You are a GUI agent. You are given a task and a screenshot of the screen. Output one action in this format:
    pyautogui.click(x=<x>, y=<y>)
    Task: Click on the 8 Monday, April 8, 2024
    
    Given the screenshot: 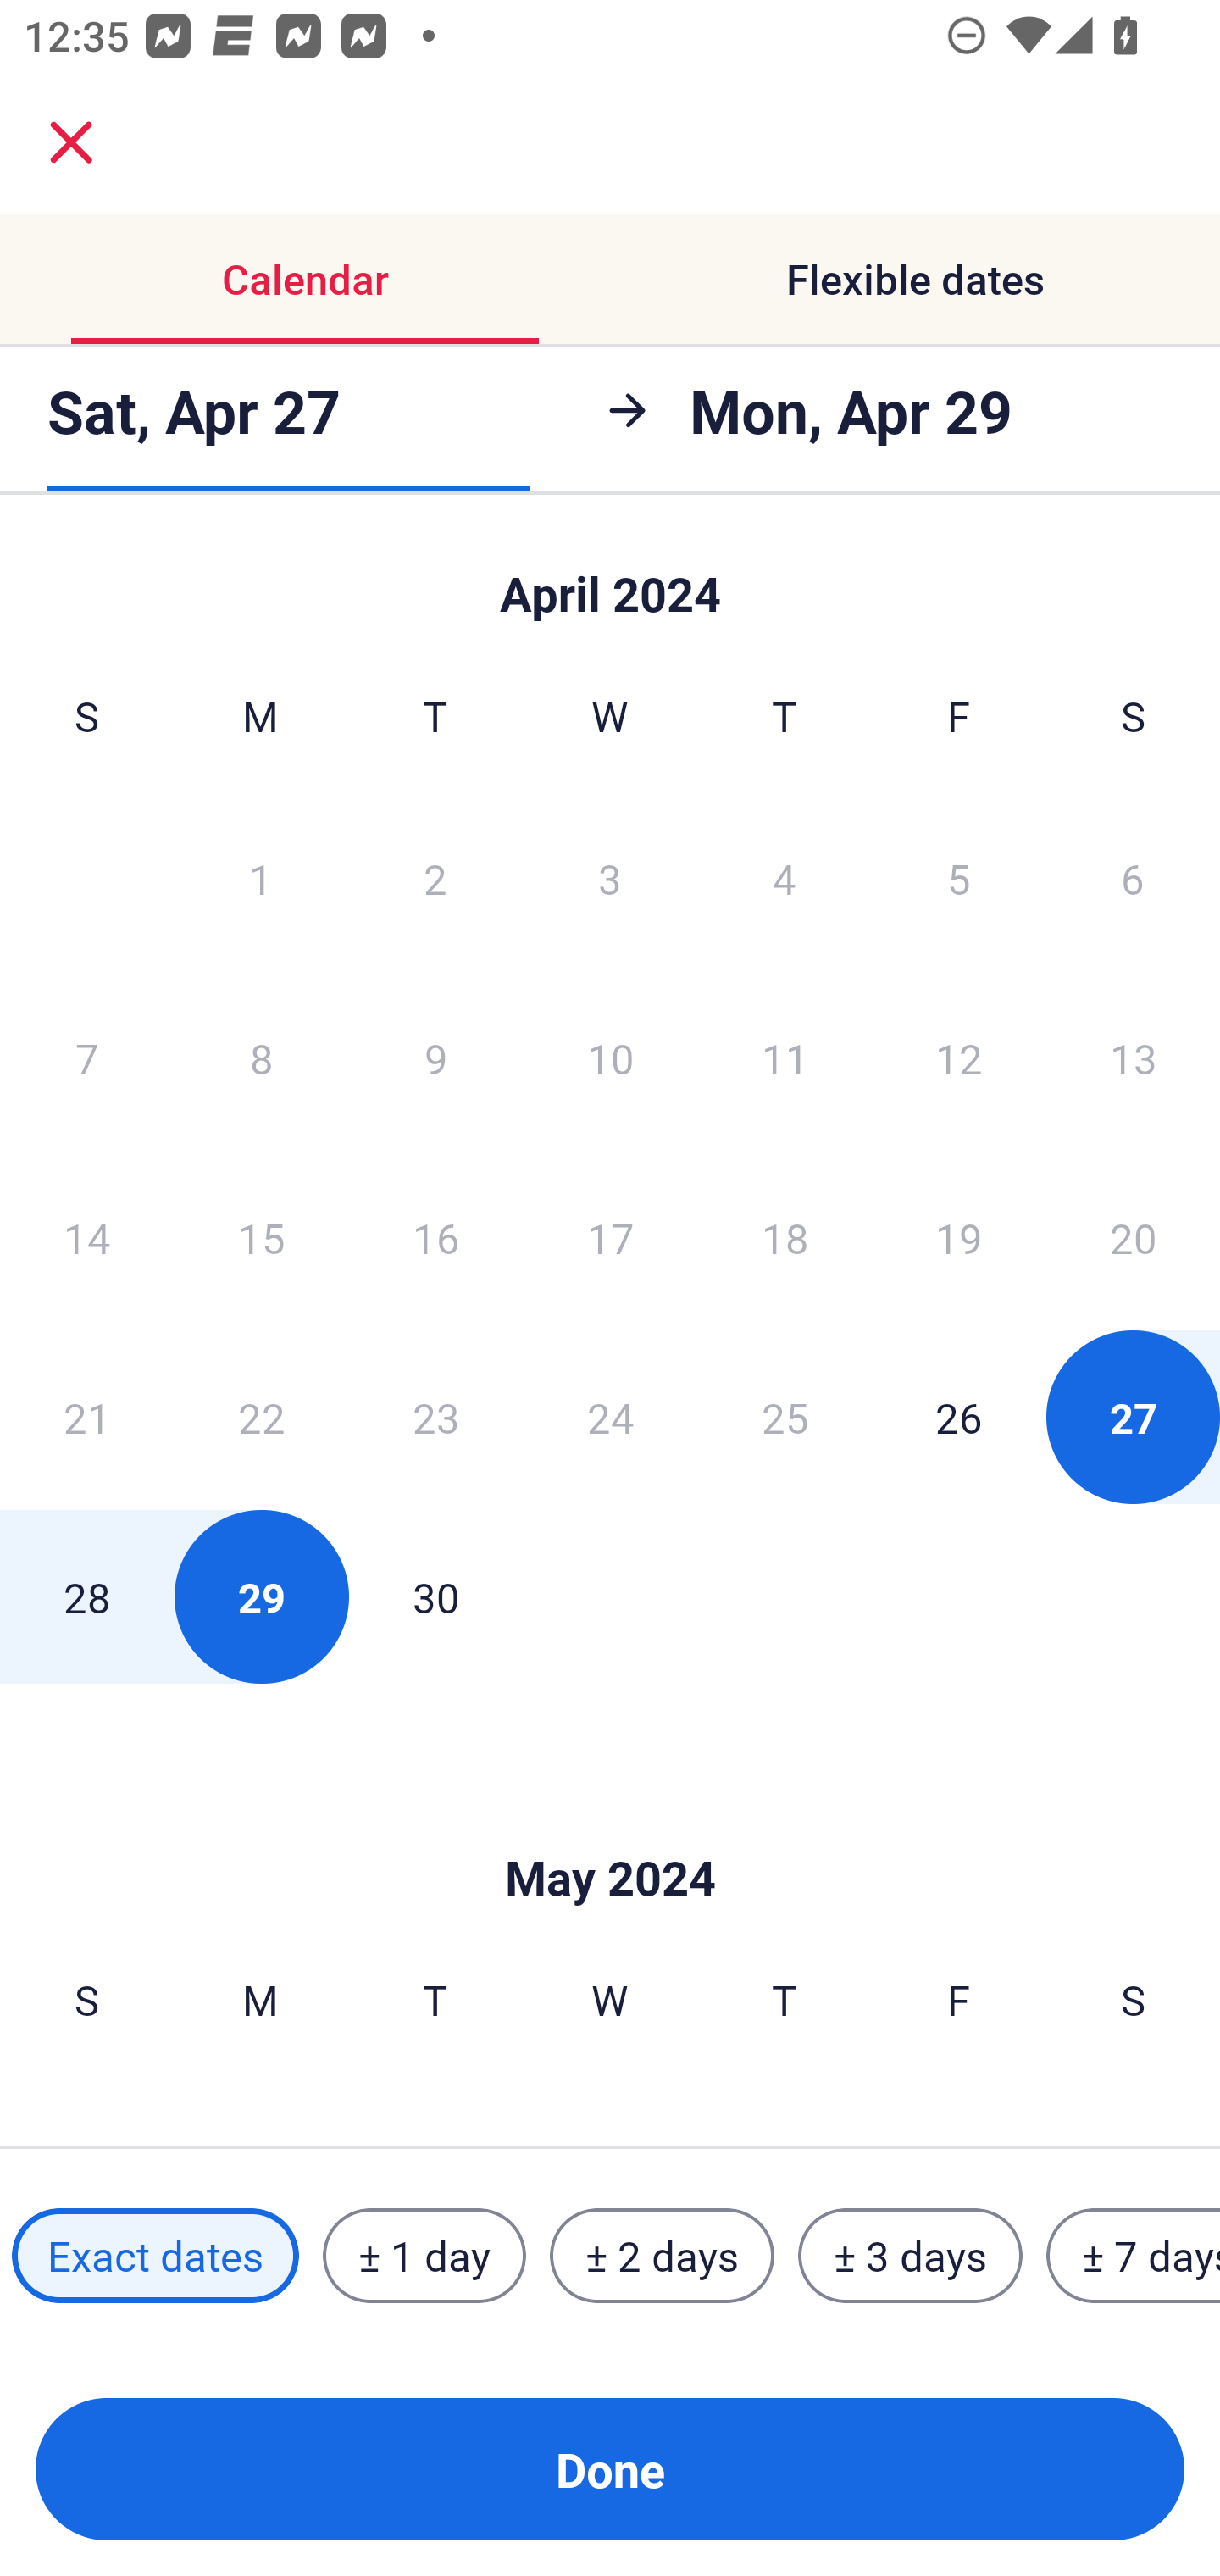 What is the action you would take?
    pyautogui.click(x=261, y=1058)
    